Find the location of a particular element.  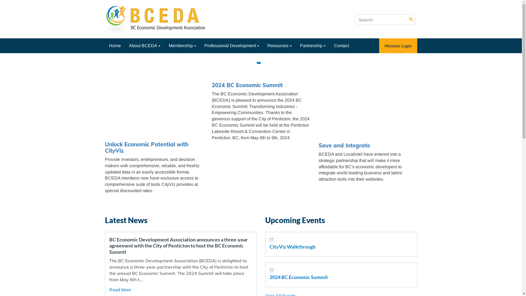

2024 BC Economic Summit is located at coordinates (299, 277).